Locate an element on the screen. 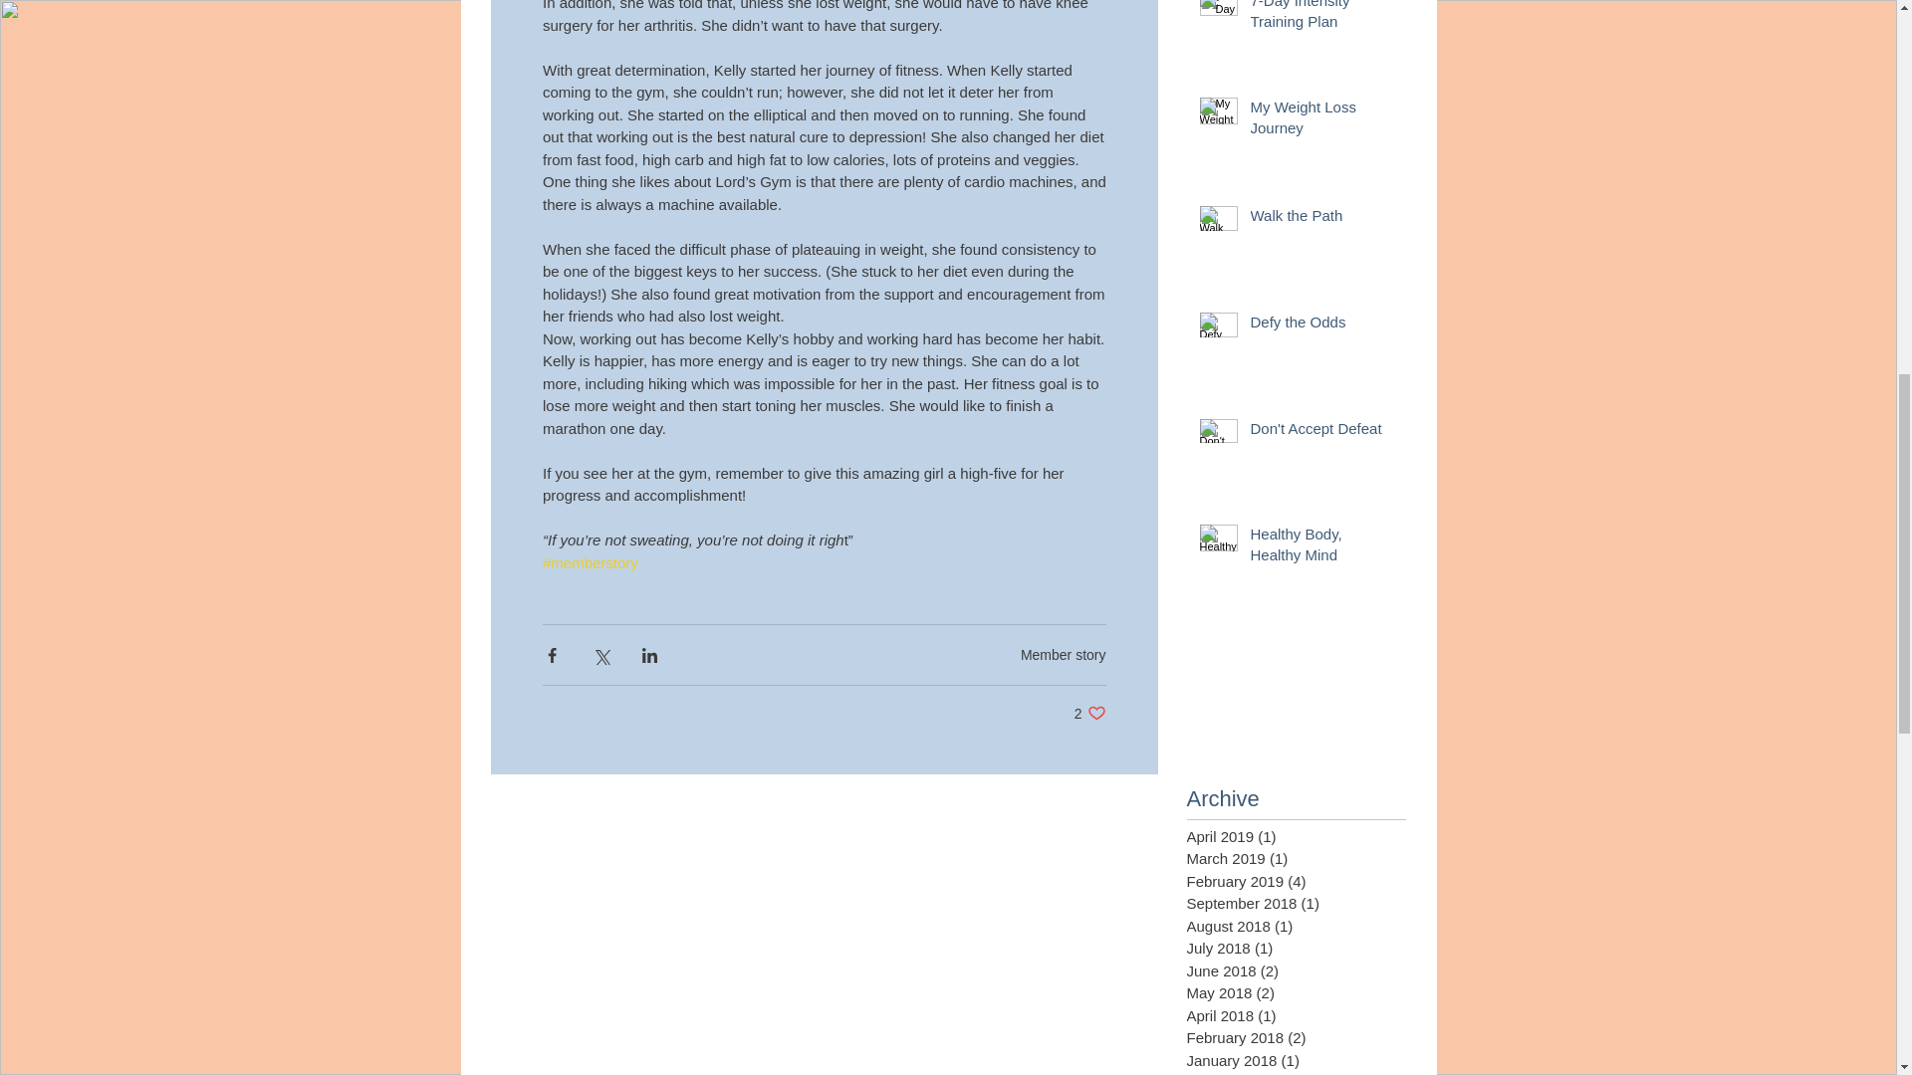 This screenshot has width=1912, height=1075. Walk the Path is located at coordinates (1321, 326).